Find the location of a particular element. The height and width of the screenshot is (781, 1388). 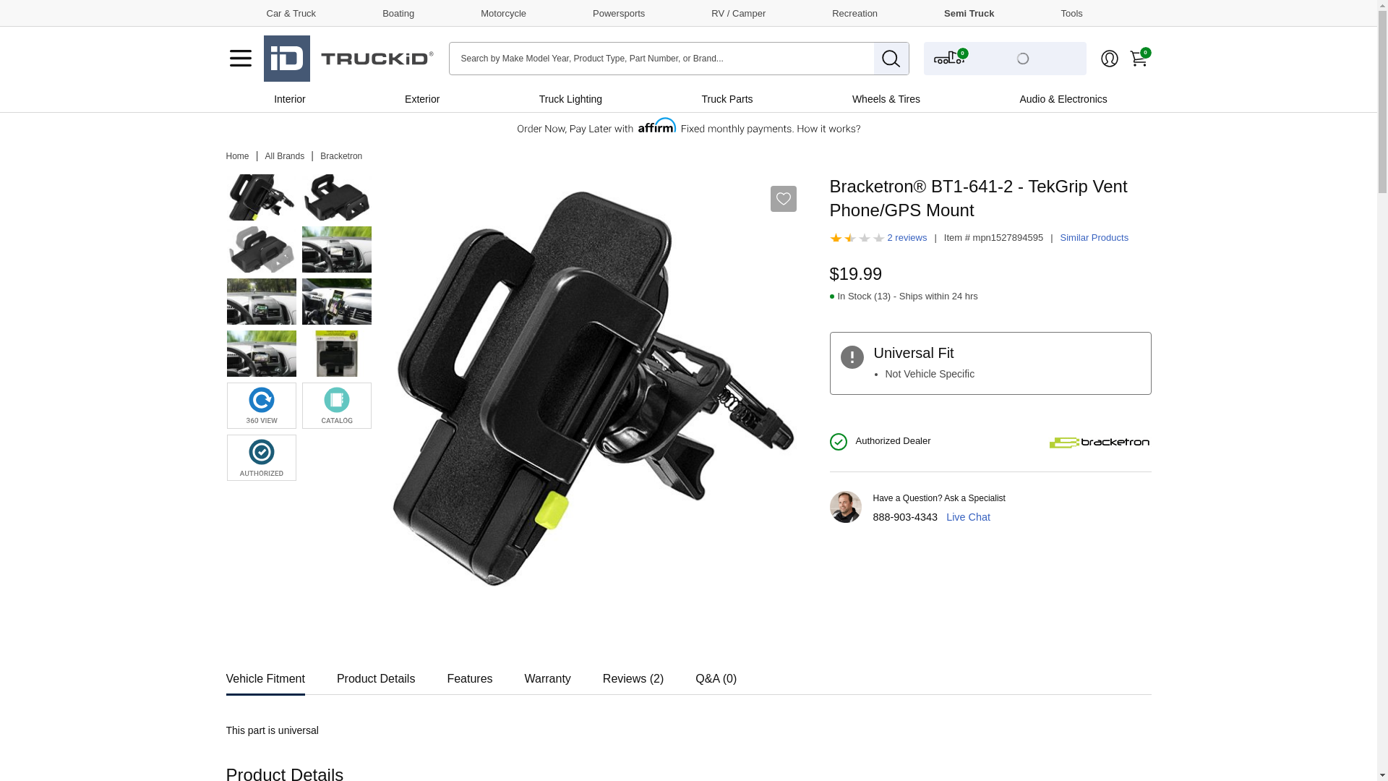

Product Details is located at coordinates (376, 674).